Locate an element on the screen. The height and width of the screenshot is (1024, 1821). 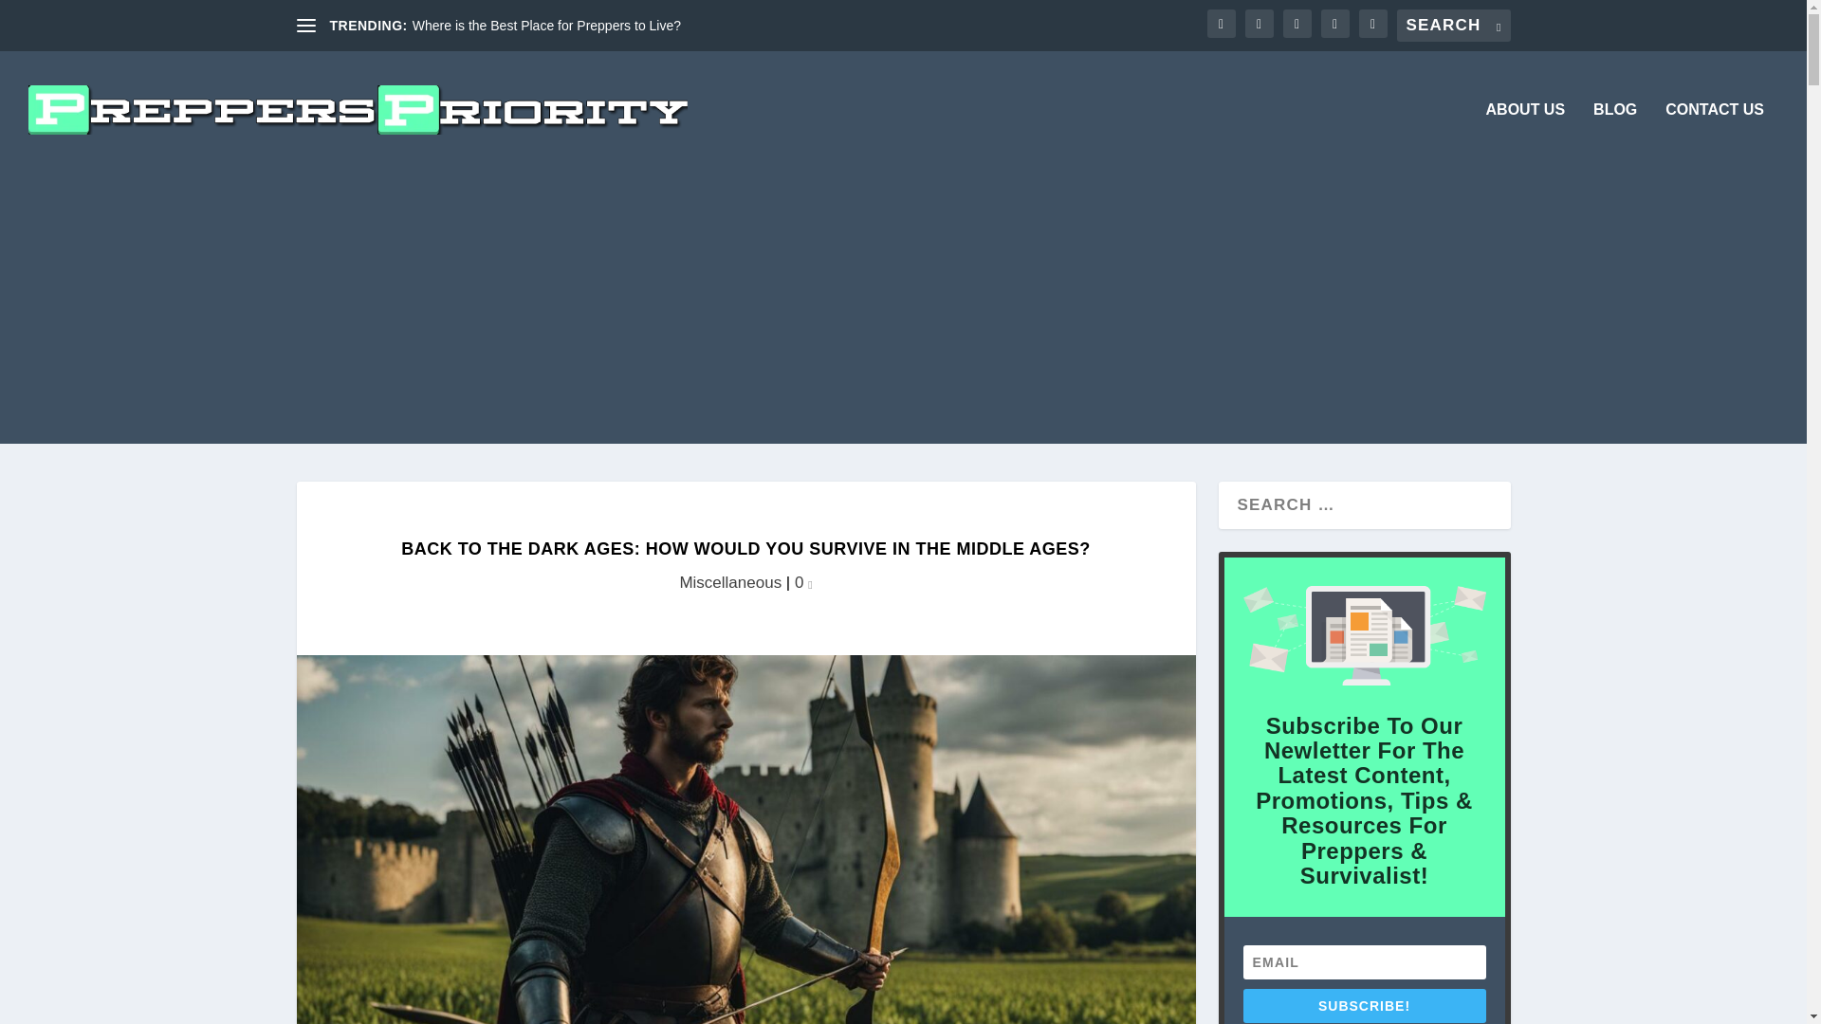
ABOUT US is located at coordinates (1525, 136).